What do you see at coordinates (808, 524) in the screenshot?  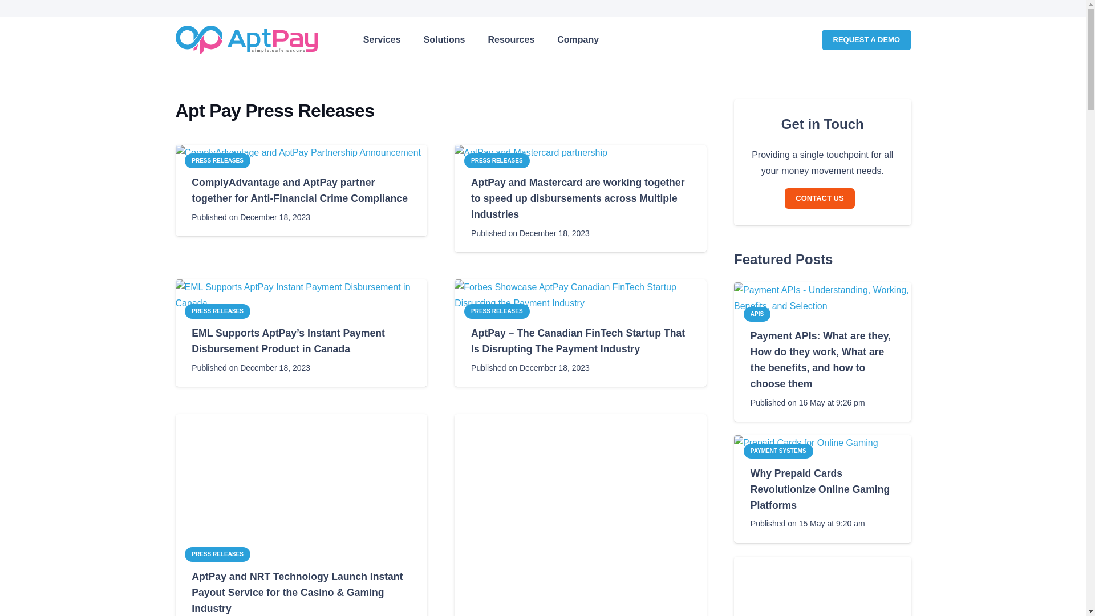 I see `15 May 2024 at 09:20:39 -05:00` at bounding box center [808, 524].